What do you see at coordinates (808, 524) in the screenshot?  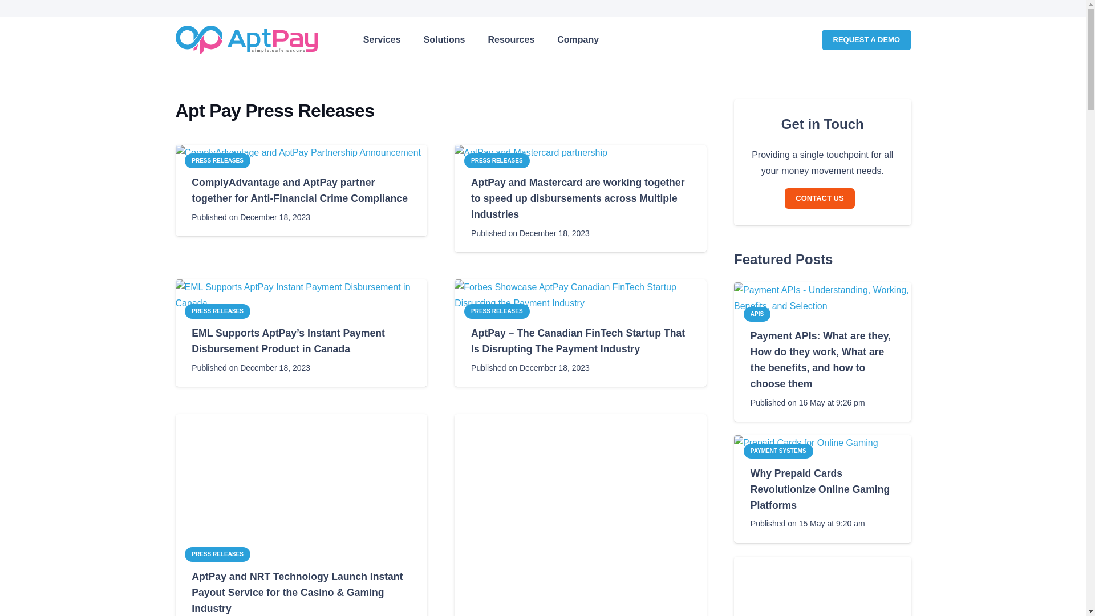 I see `15 May 2024 at 09:20:39 -05:00` at bounding box center [808, 524].